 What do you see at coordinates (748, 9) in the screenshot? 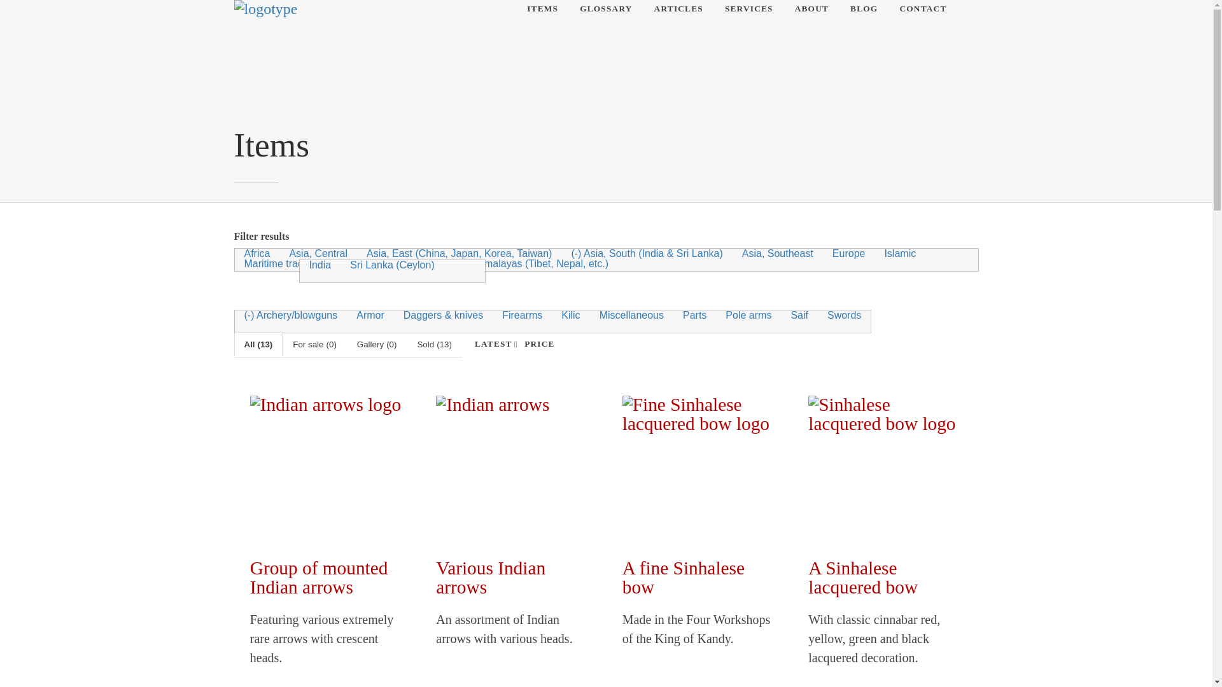
I see `SERVICES` at bounding box center [748, 9].